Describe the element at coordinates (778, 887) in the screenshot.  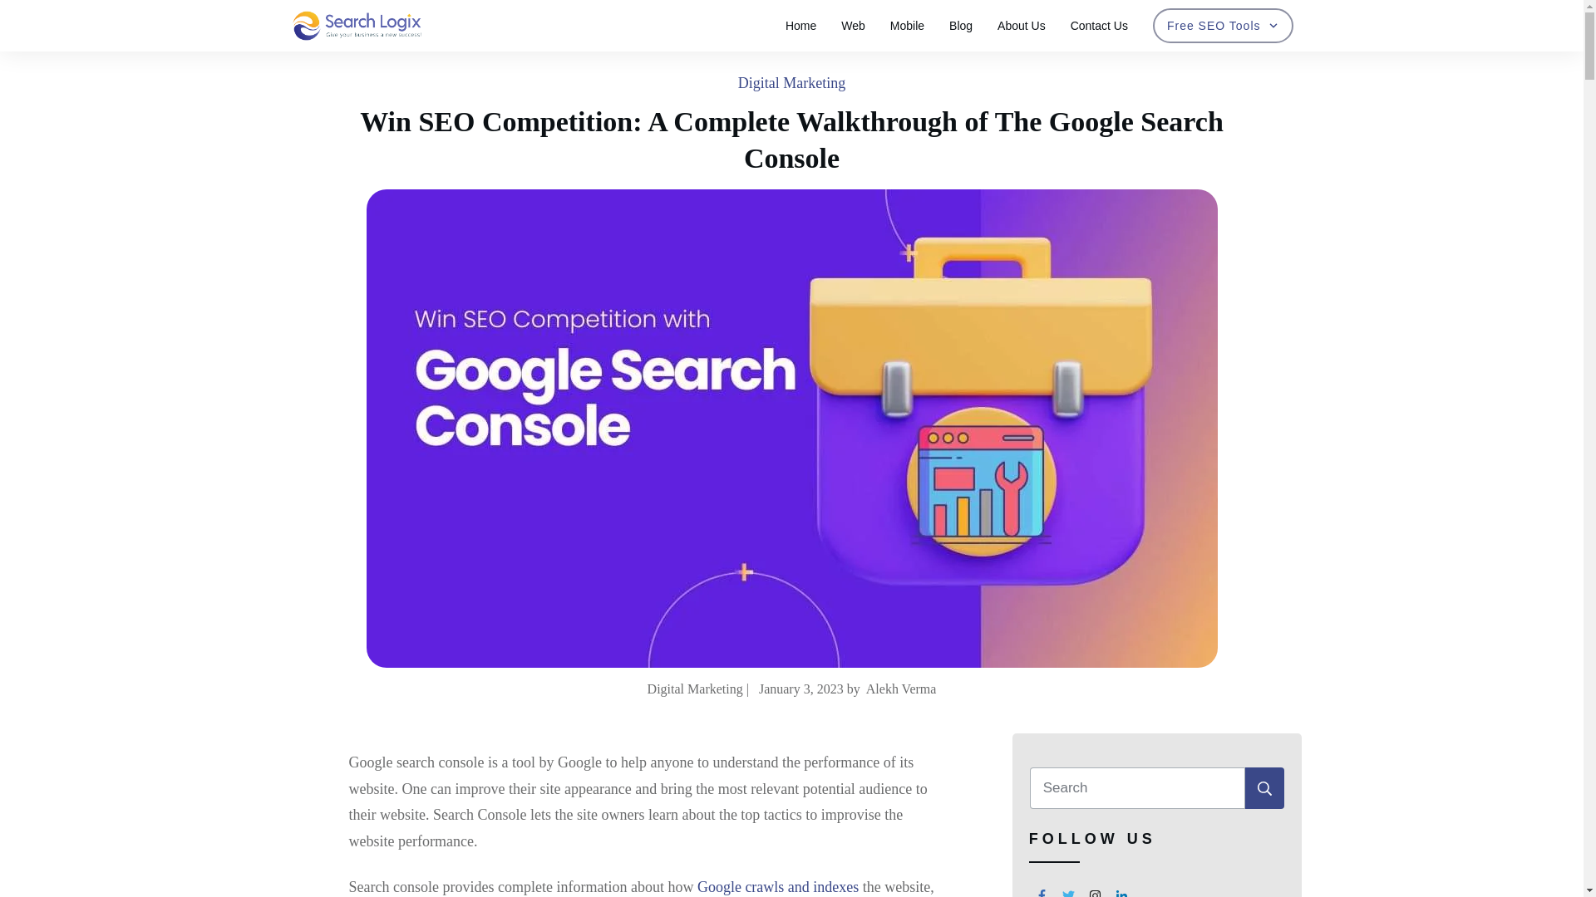
I see `Google crawls and indexes` at that location.